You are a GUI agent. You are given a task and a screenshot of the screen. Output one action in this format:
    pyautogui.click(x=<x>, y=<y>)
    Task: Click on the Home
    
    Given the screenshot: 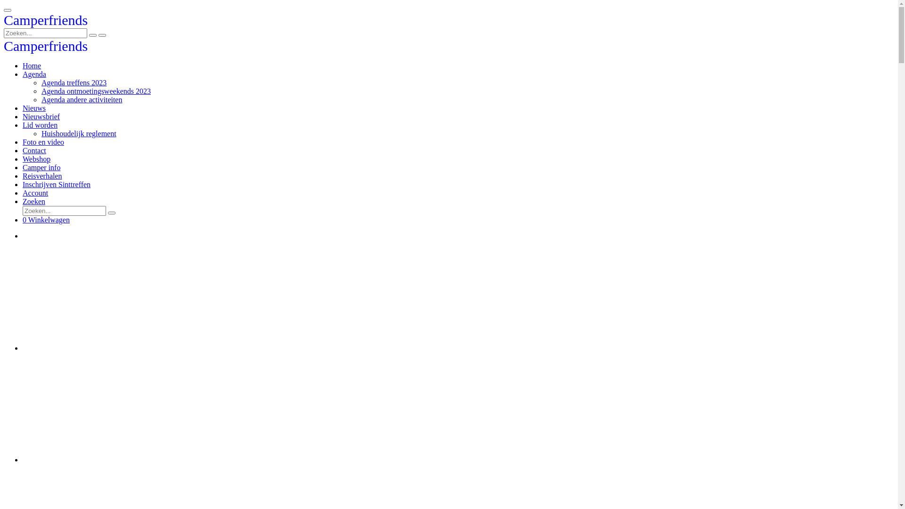 What is the action you would take?
    pyautogui.click(x=32, y=66)
    